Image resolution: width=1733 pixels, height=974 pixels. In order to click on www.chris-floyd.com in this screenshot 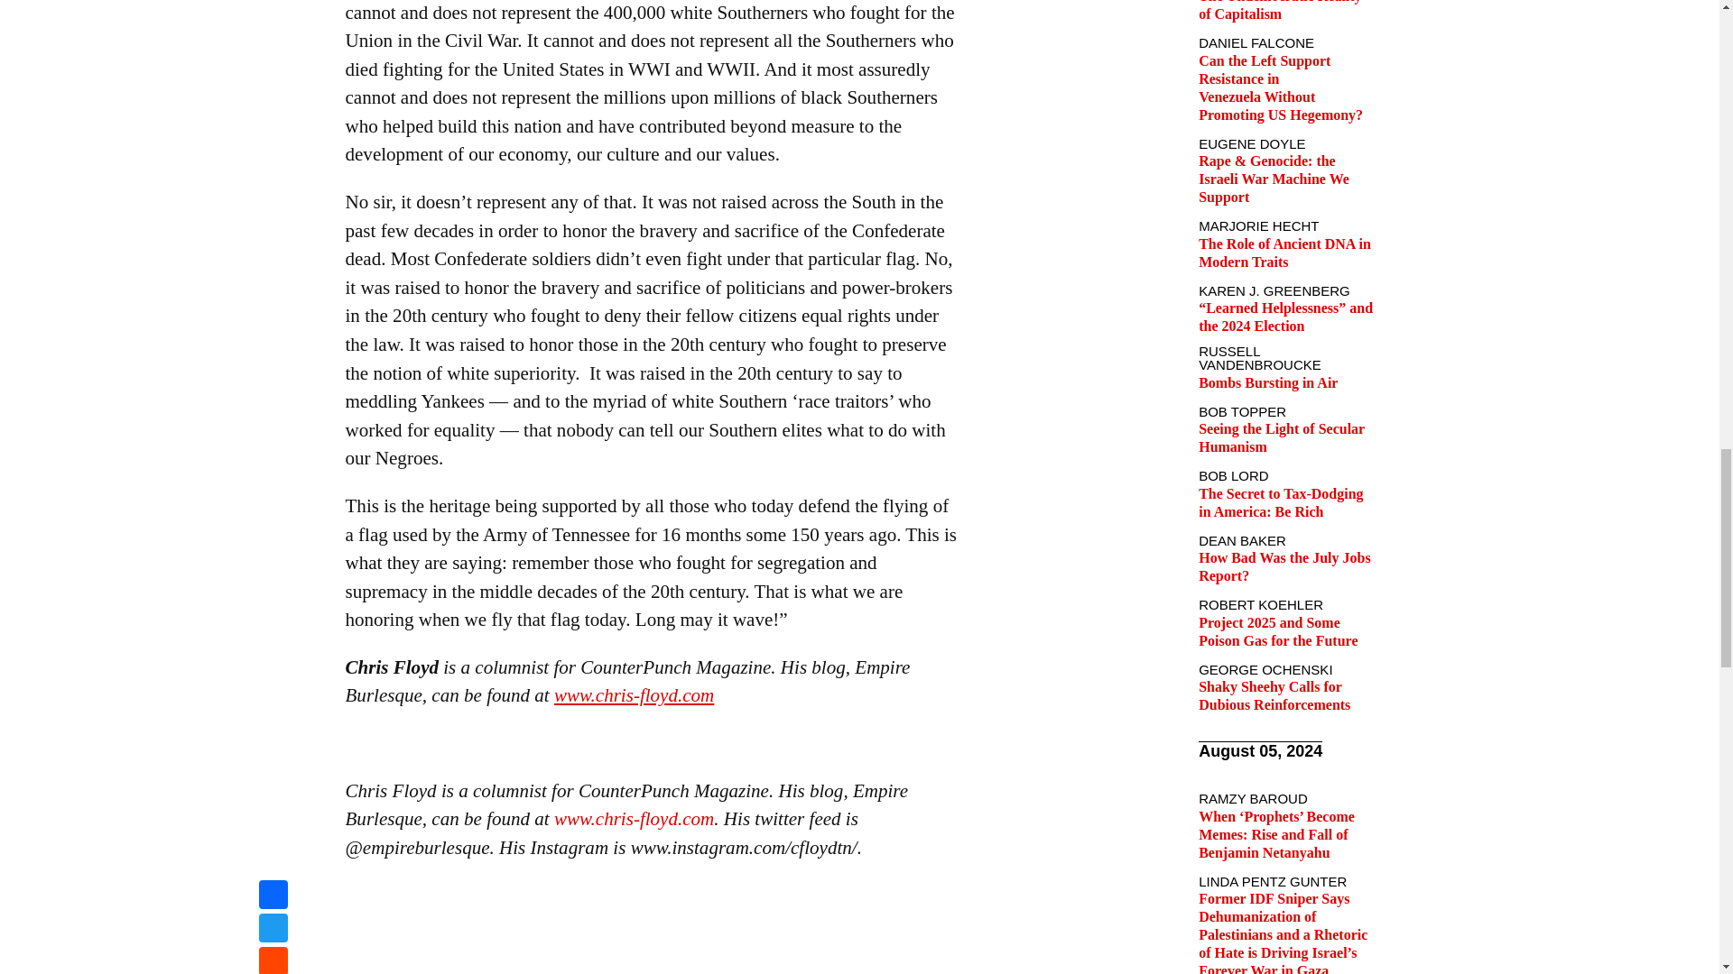, I will do `click(634, 695)`.